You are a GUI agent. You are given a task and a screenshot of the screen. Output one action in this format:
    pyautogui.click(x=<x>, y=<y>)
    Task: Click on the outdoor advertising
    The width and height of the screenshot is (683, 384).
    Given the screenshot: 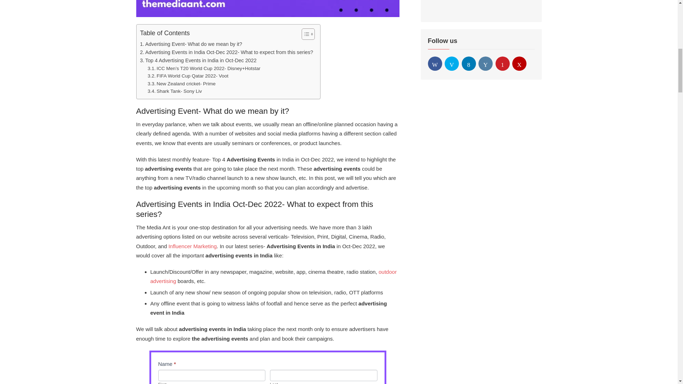 What is the action you would take?
    pyautogui.click(x=273, y=277)
    